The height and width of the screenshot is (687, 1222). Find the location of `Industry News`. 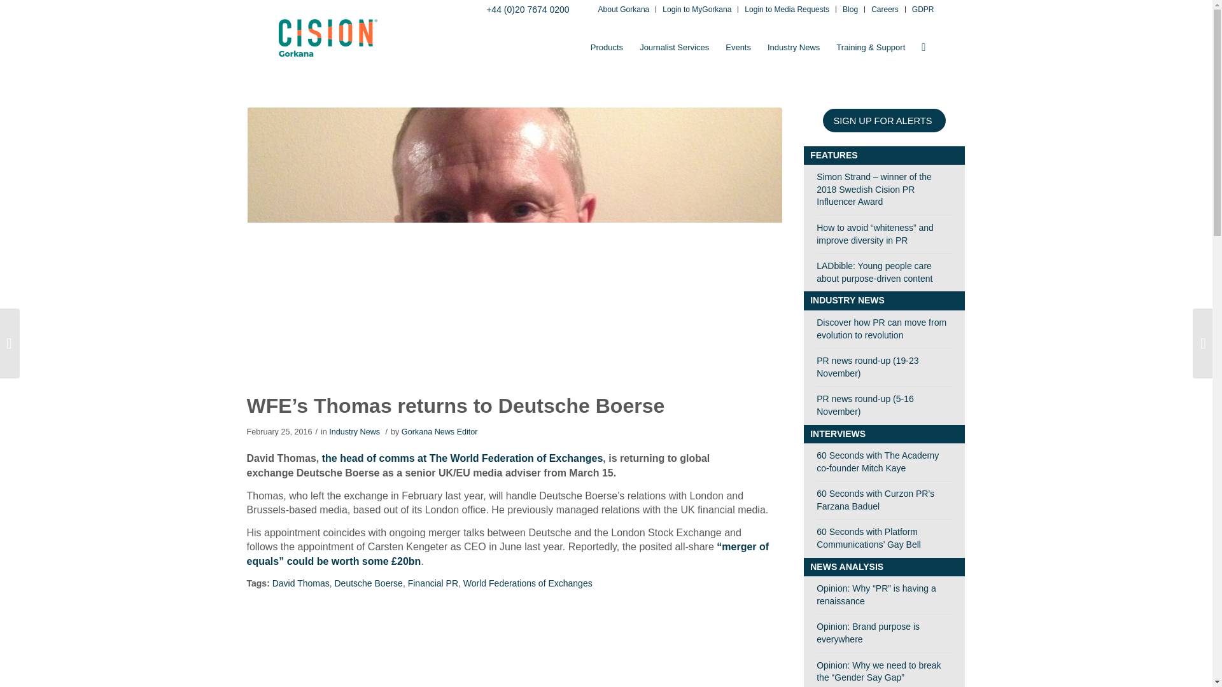

Industry News is located at coordinates (793, 47).